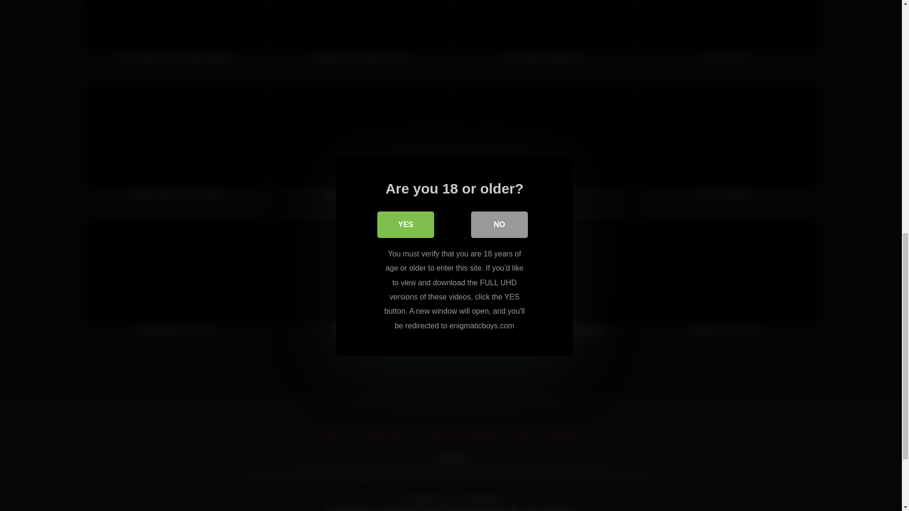 This screenshot has width=909, height=511. What do you see at coordinates (543, 147) in the screenshot?
I see `Jensen Bedtime` at bounding box center [543, 147].